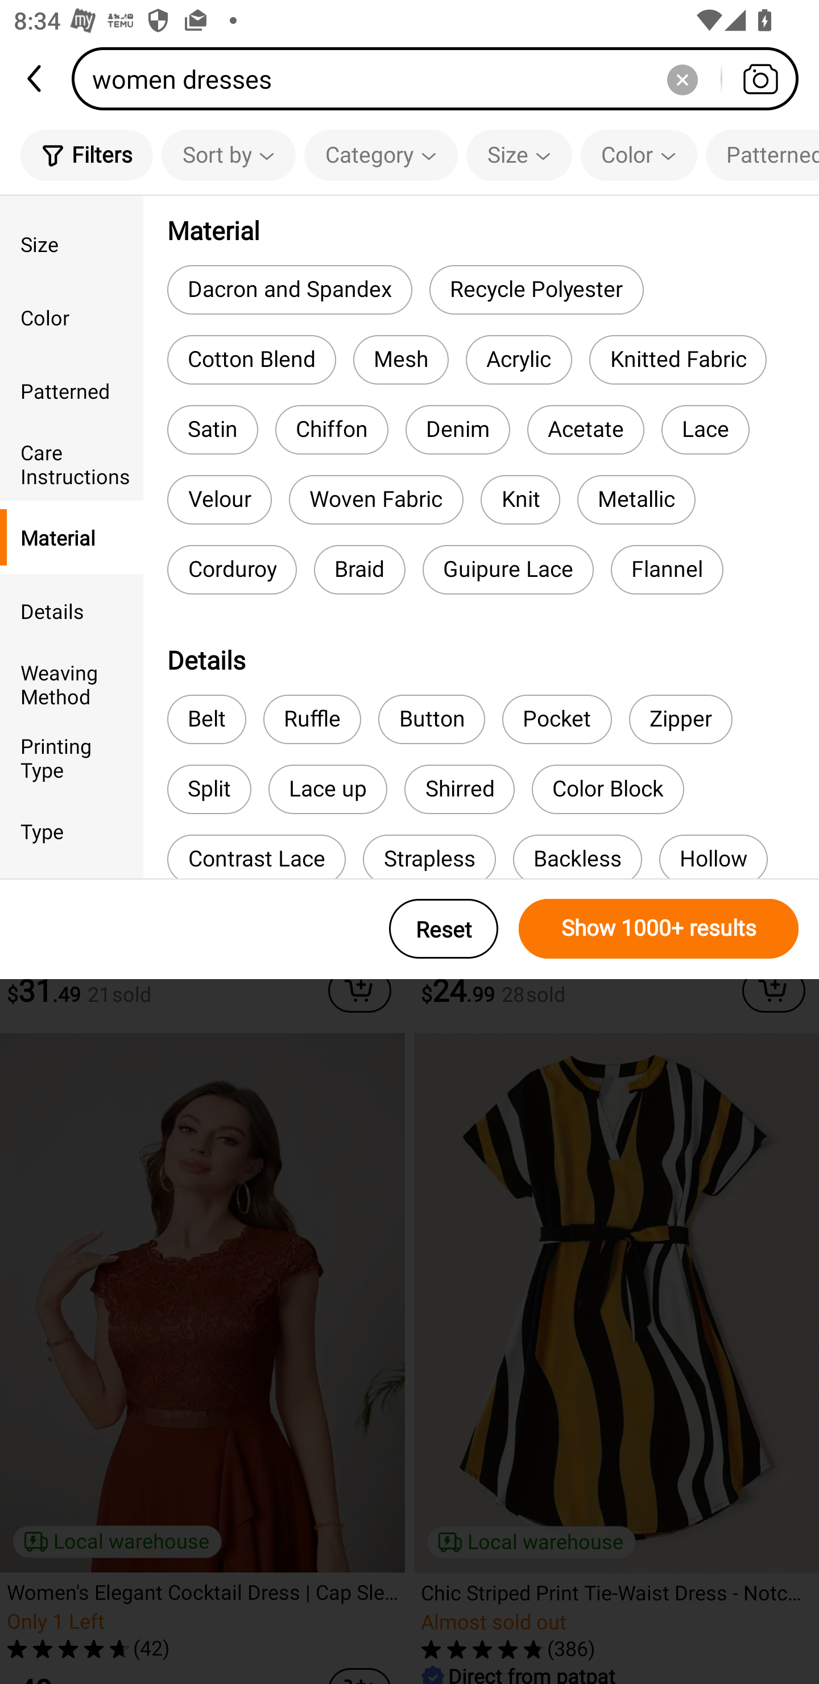 This screenshot has height=1684, width=819. What do you see at coordinates (36, 79) in the screenshot?
I see `back` at bounding box center [36, 79].